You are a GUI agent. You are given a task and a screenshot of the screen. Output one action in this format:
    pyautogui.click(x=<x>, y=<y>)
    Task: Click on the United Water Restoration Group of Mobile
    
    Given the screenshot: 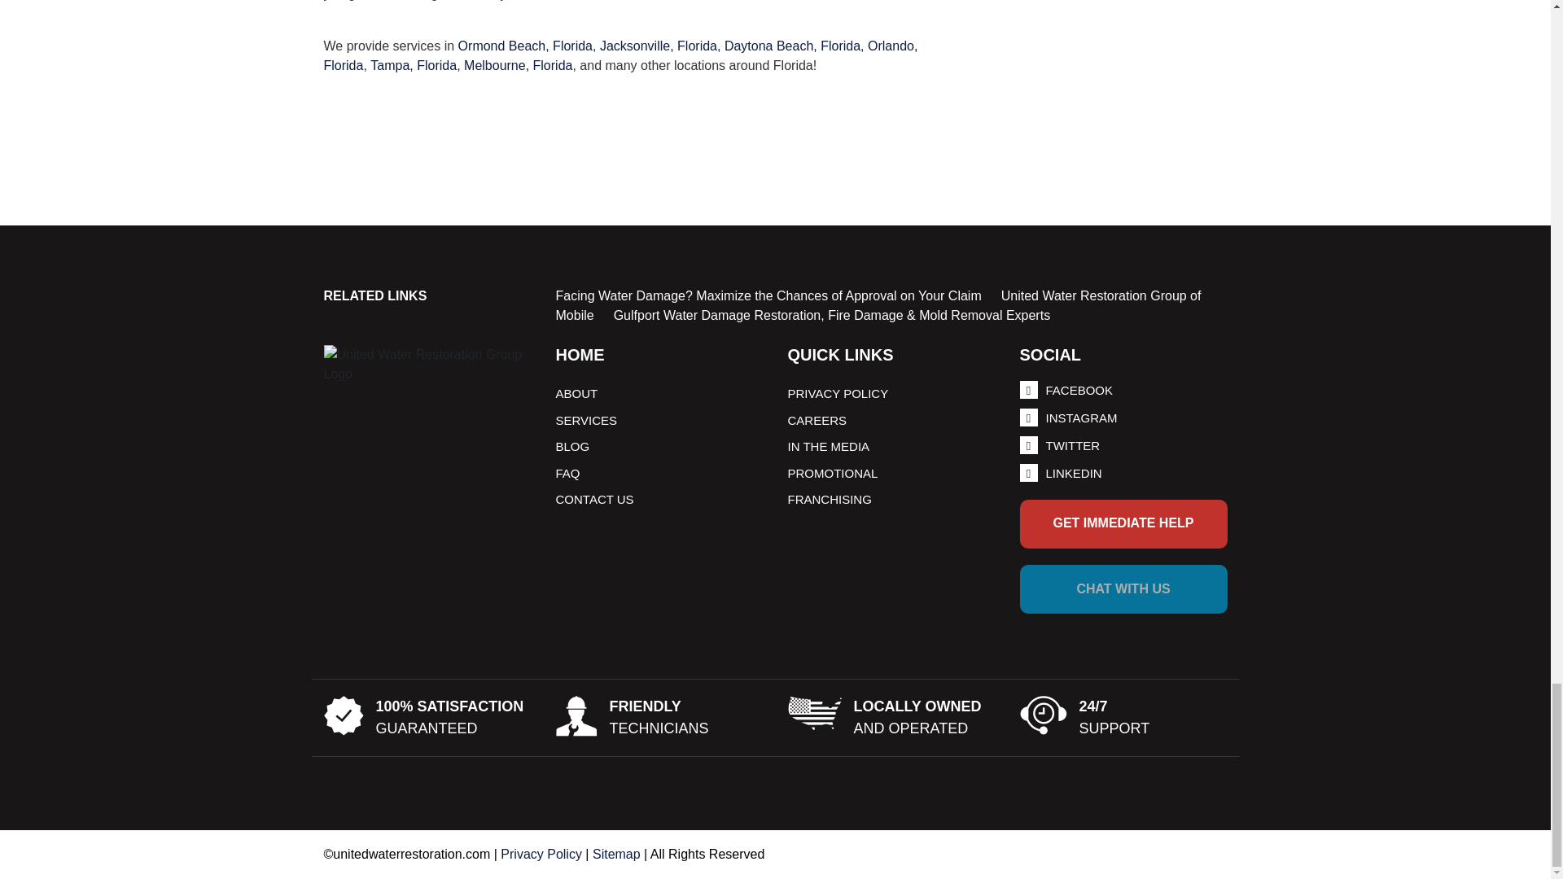 What is the action you would take?
    pyautogui.click(x=878, y=306)
    